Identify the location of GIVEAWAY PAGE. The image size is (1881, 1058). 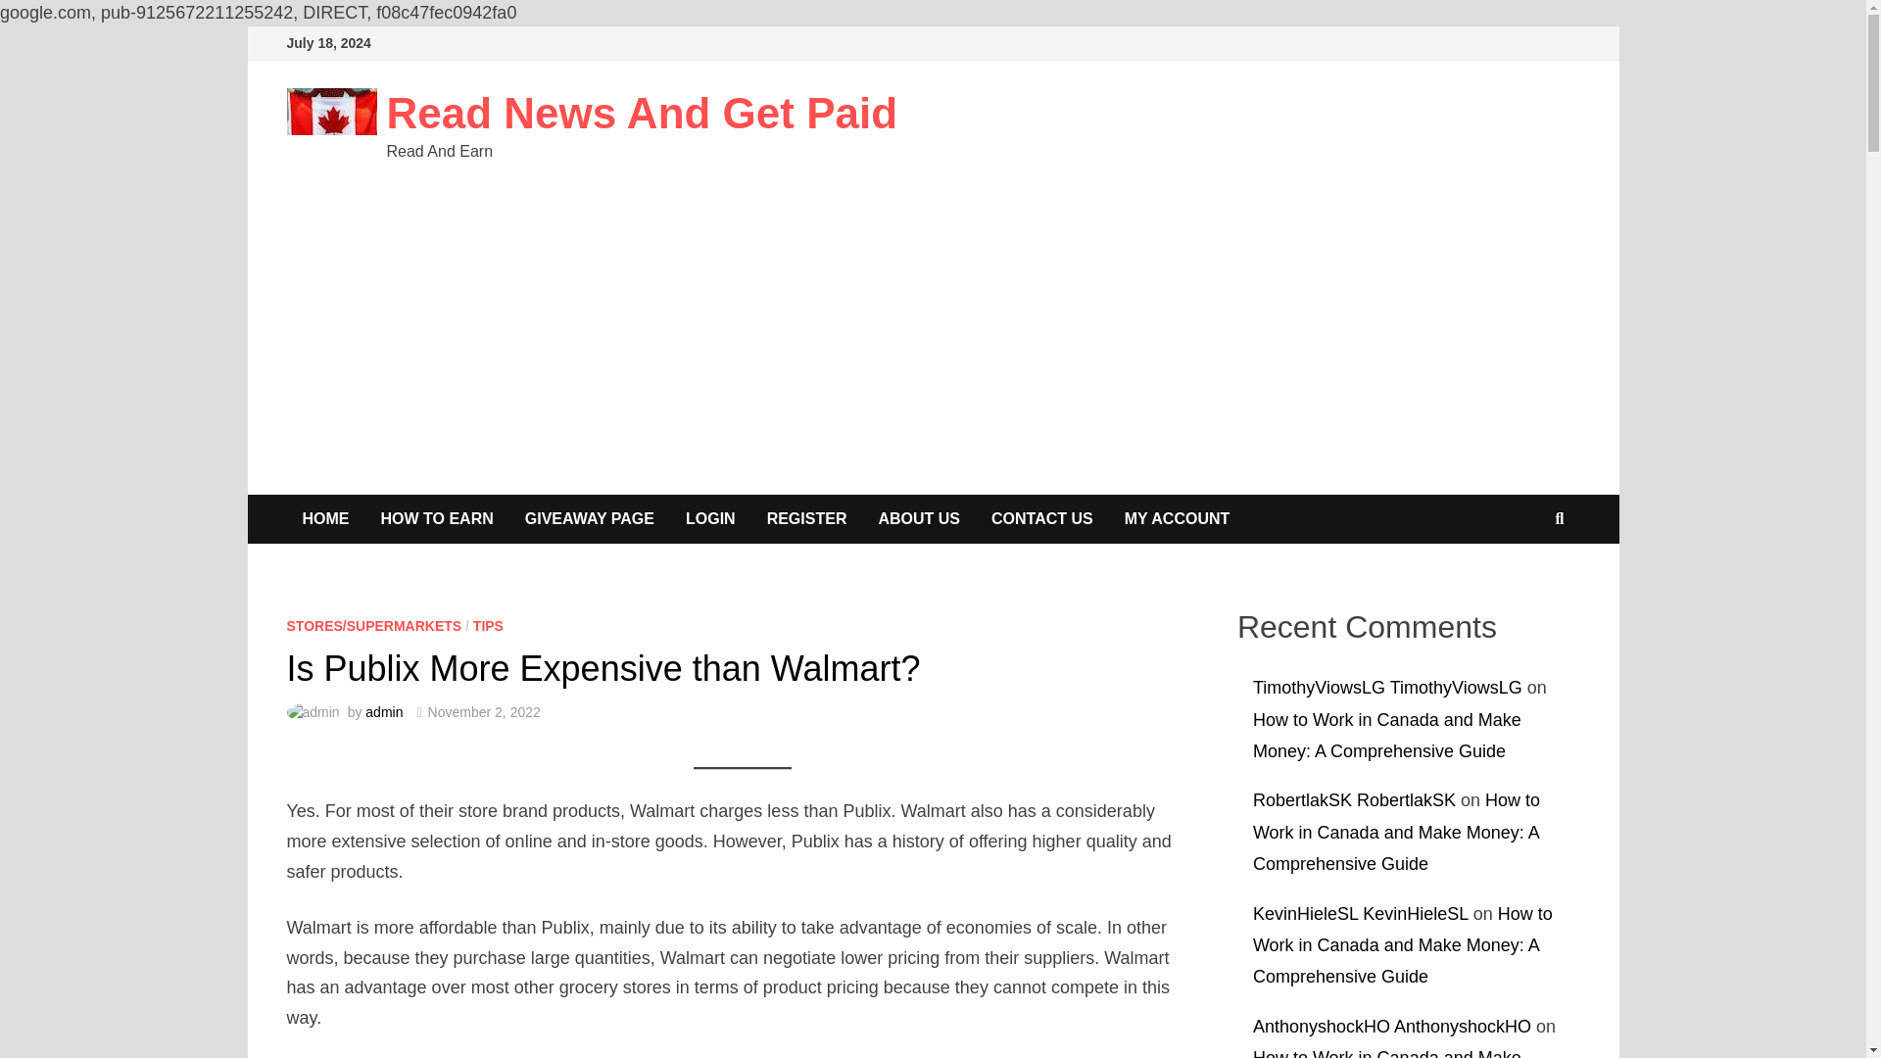
(590, 519).